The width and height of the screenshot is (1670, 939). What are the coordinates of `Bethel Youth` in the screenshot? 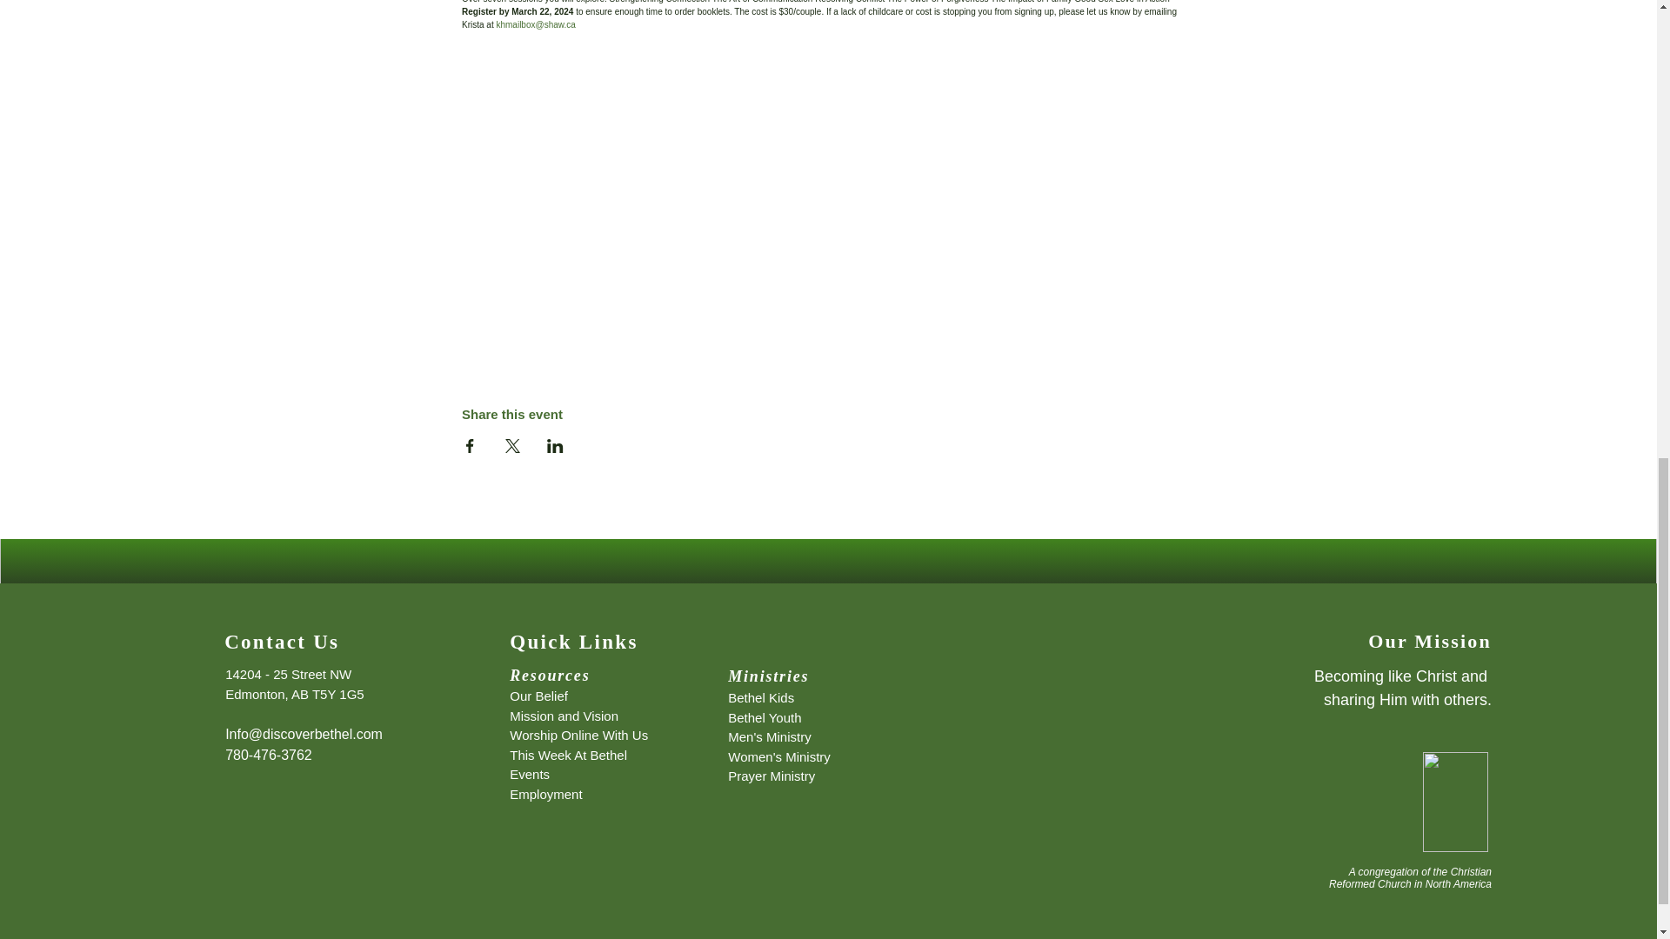 It's located at (765, 716).